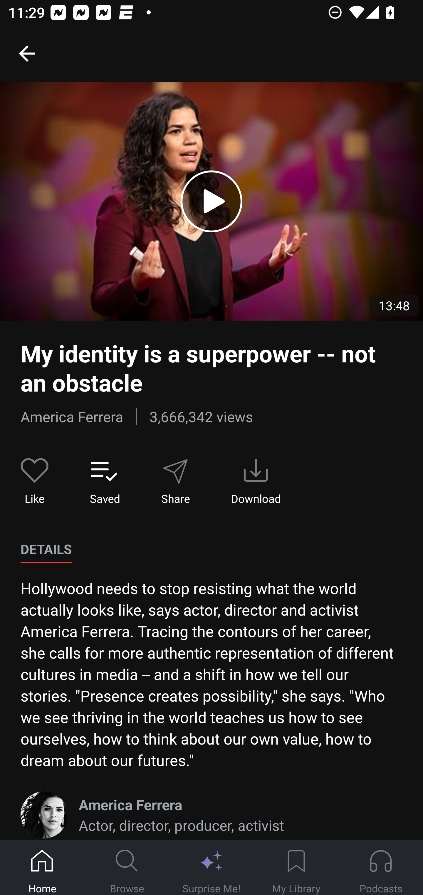 Image resolution: width=423 pixels, height=895 pixels. I want to click on Surprise Me!, so click(211, 868).